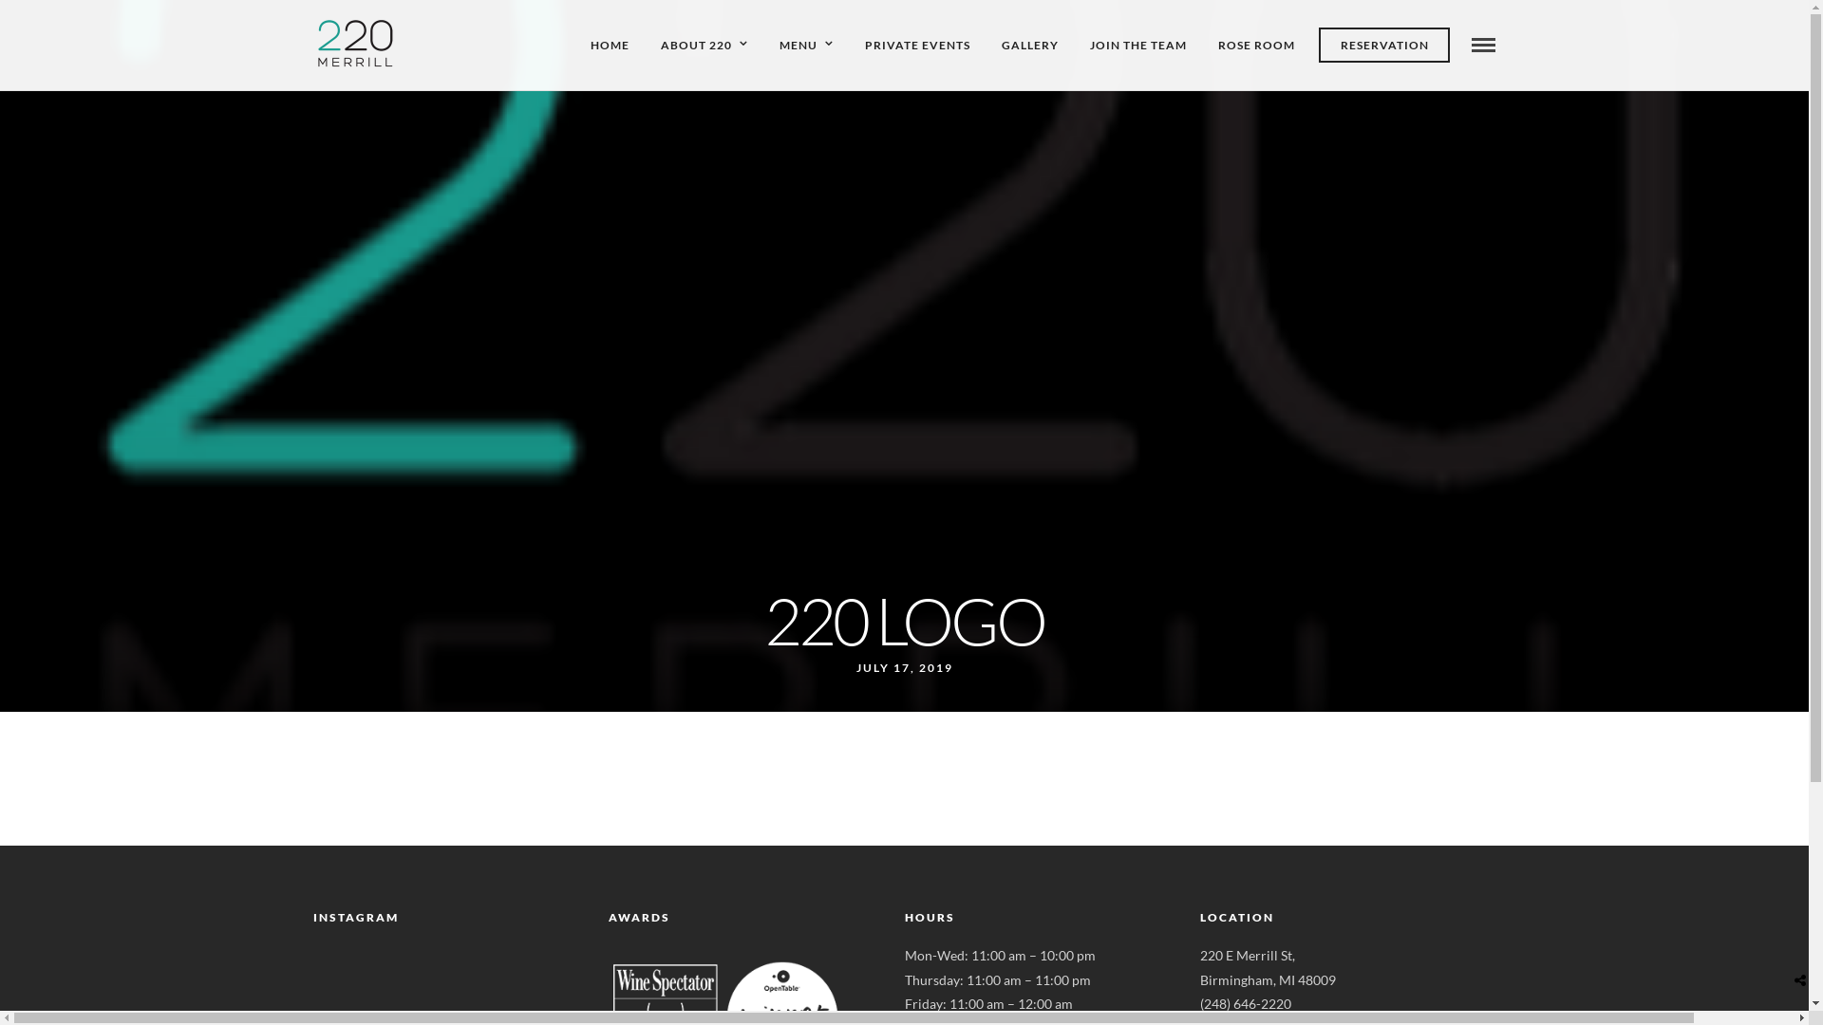 The width and height of the screenshot is (1823, 1025). Describe the element at coordinates (705, 46) in the screenshot. I see `ABOUT 220` at that location.